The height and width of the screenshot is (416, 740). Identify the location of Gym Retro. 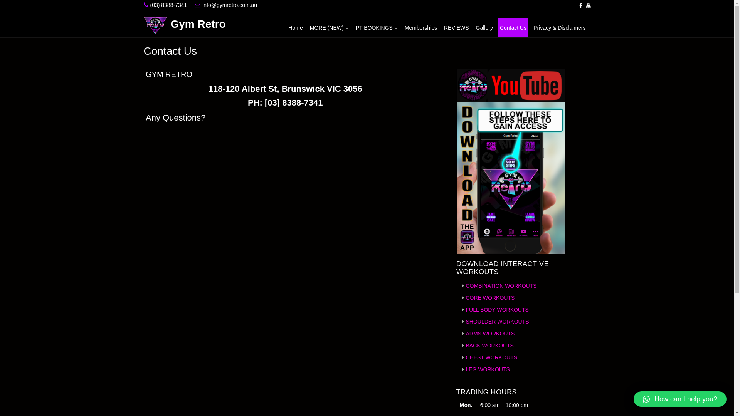
(198, 24).